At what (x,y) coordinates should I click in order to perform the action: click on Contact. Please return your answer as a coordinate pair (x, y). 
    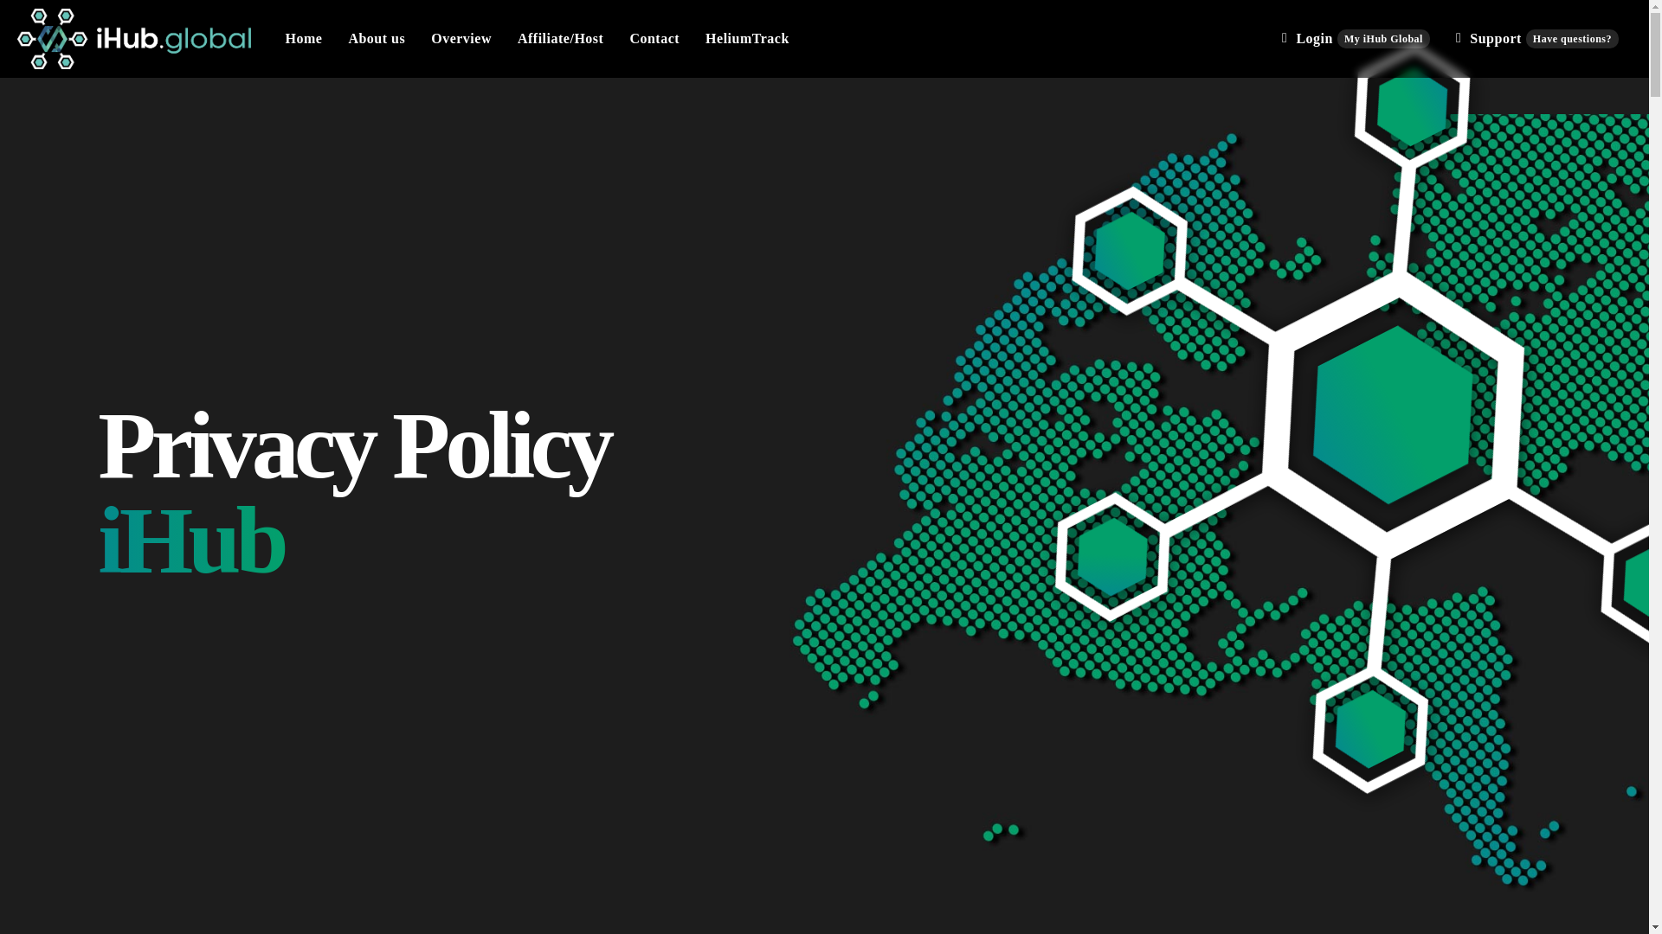
    Looking at the image, I should click on (377, 38).